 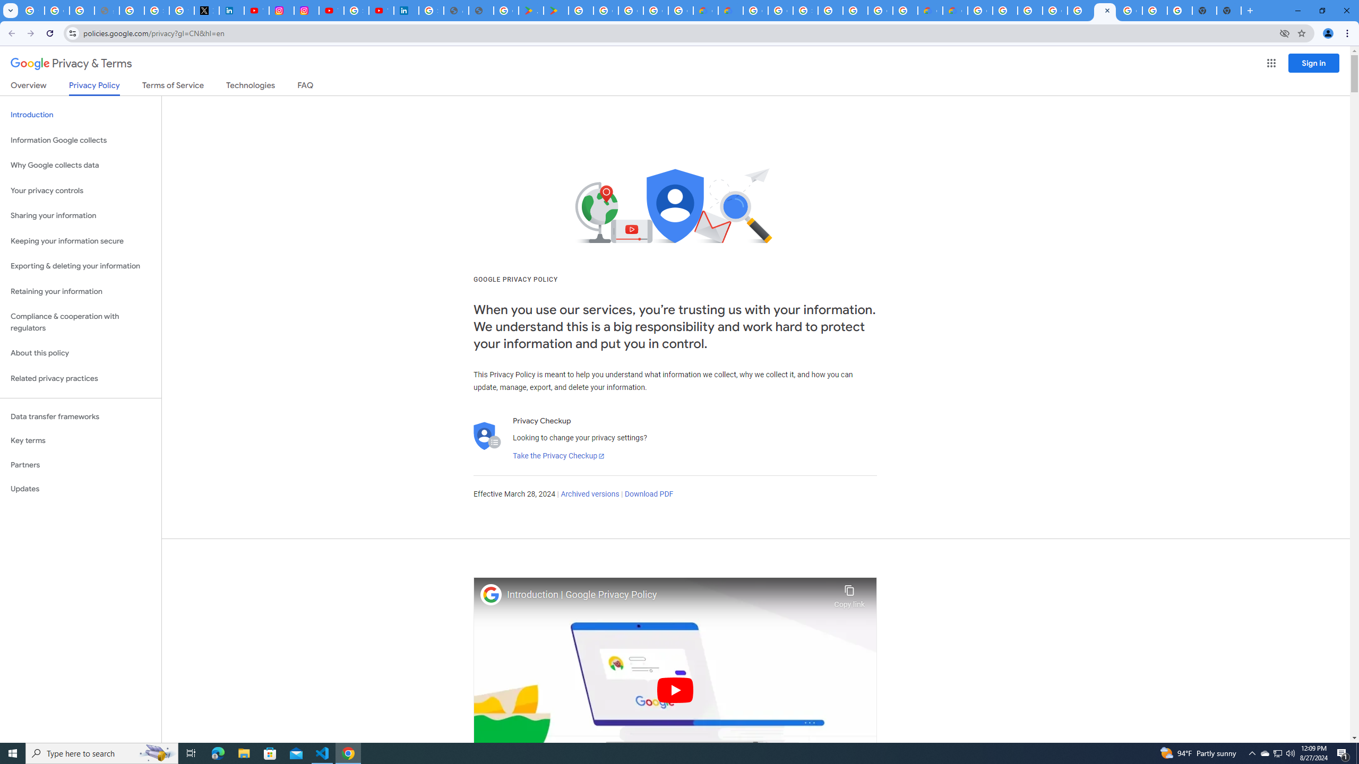 What do you see at coordinates (257, 11) in the screenshot?
I see `YouTube Content Monetization Policies - How YouTube Works` at bounding box center [257, 11].